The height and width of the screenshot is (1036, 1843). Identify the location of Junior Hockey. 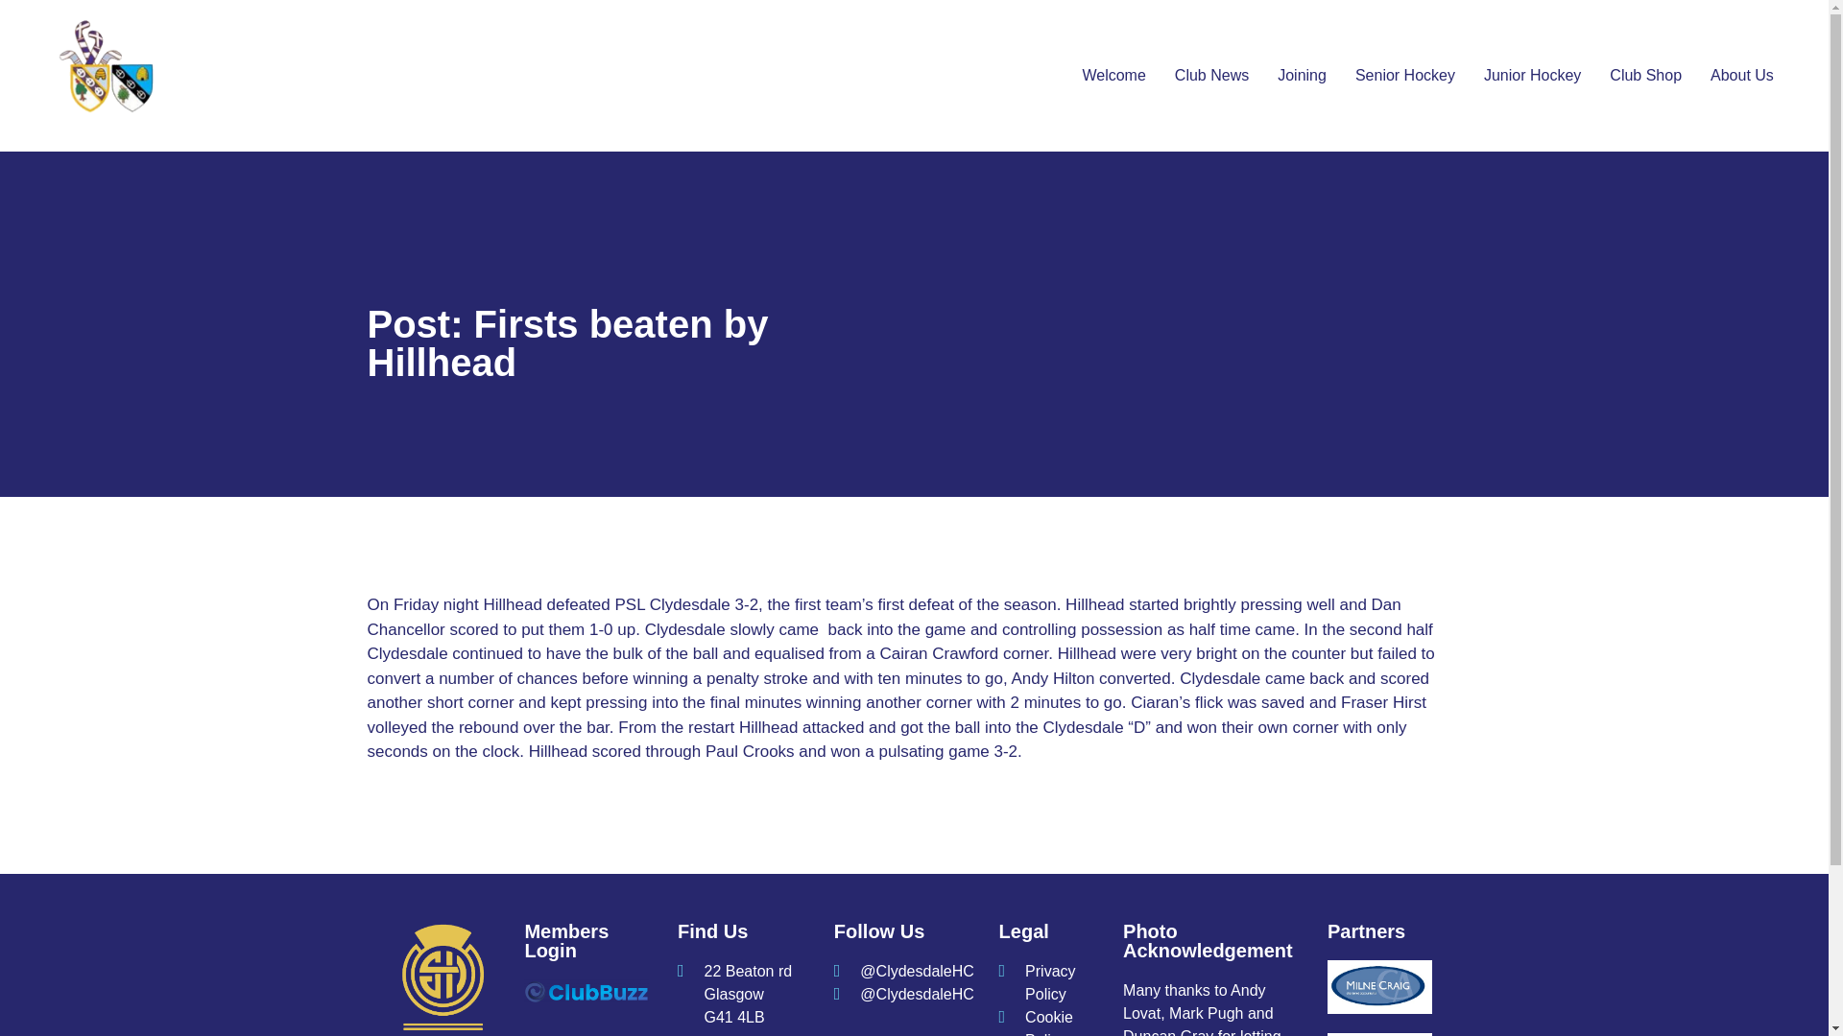
(1532, 75).